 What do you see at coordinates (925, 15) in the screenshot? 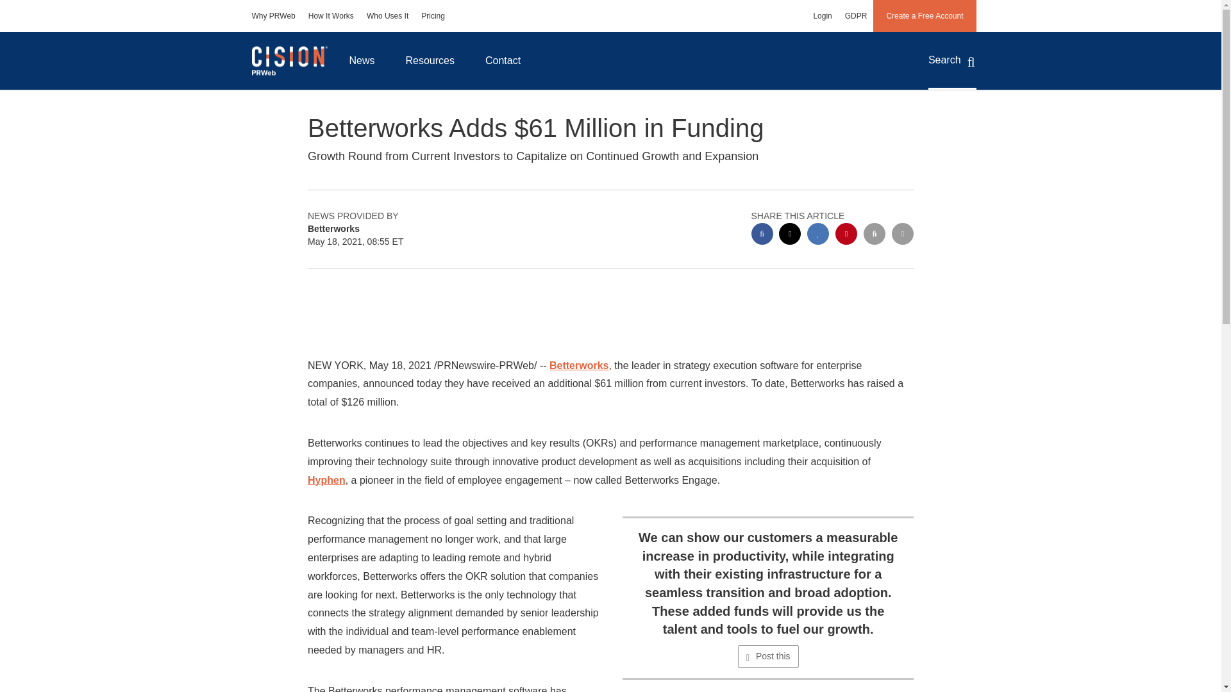
I see `Create a Free Account` at bounding box center [925, 15].